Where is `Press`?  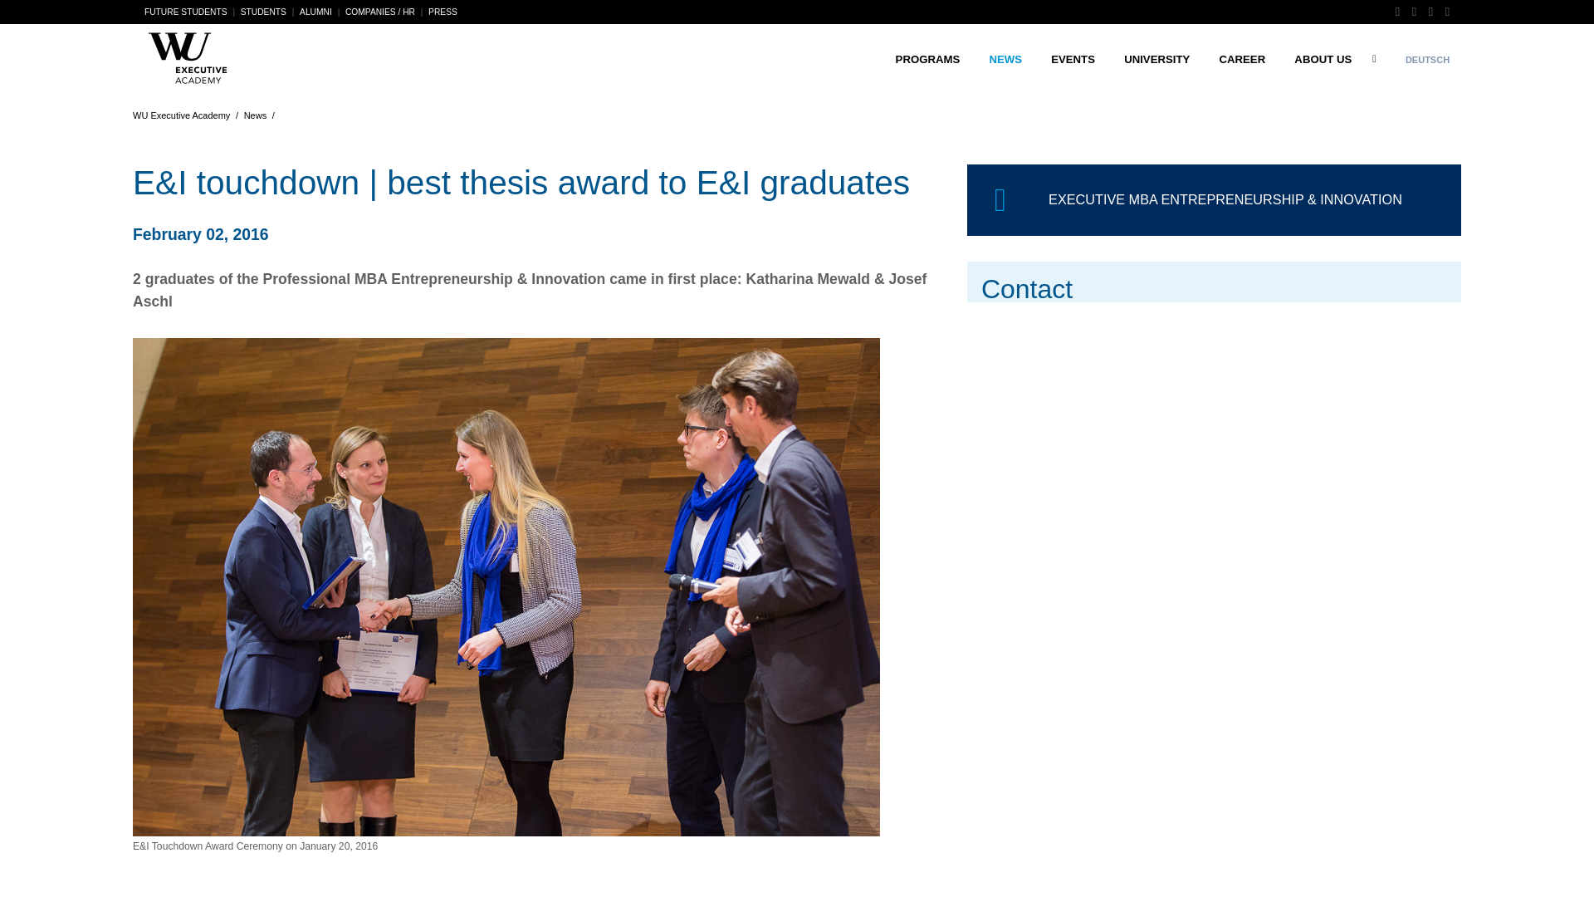
Press is located at coordinates (443, 12).